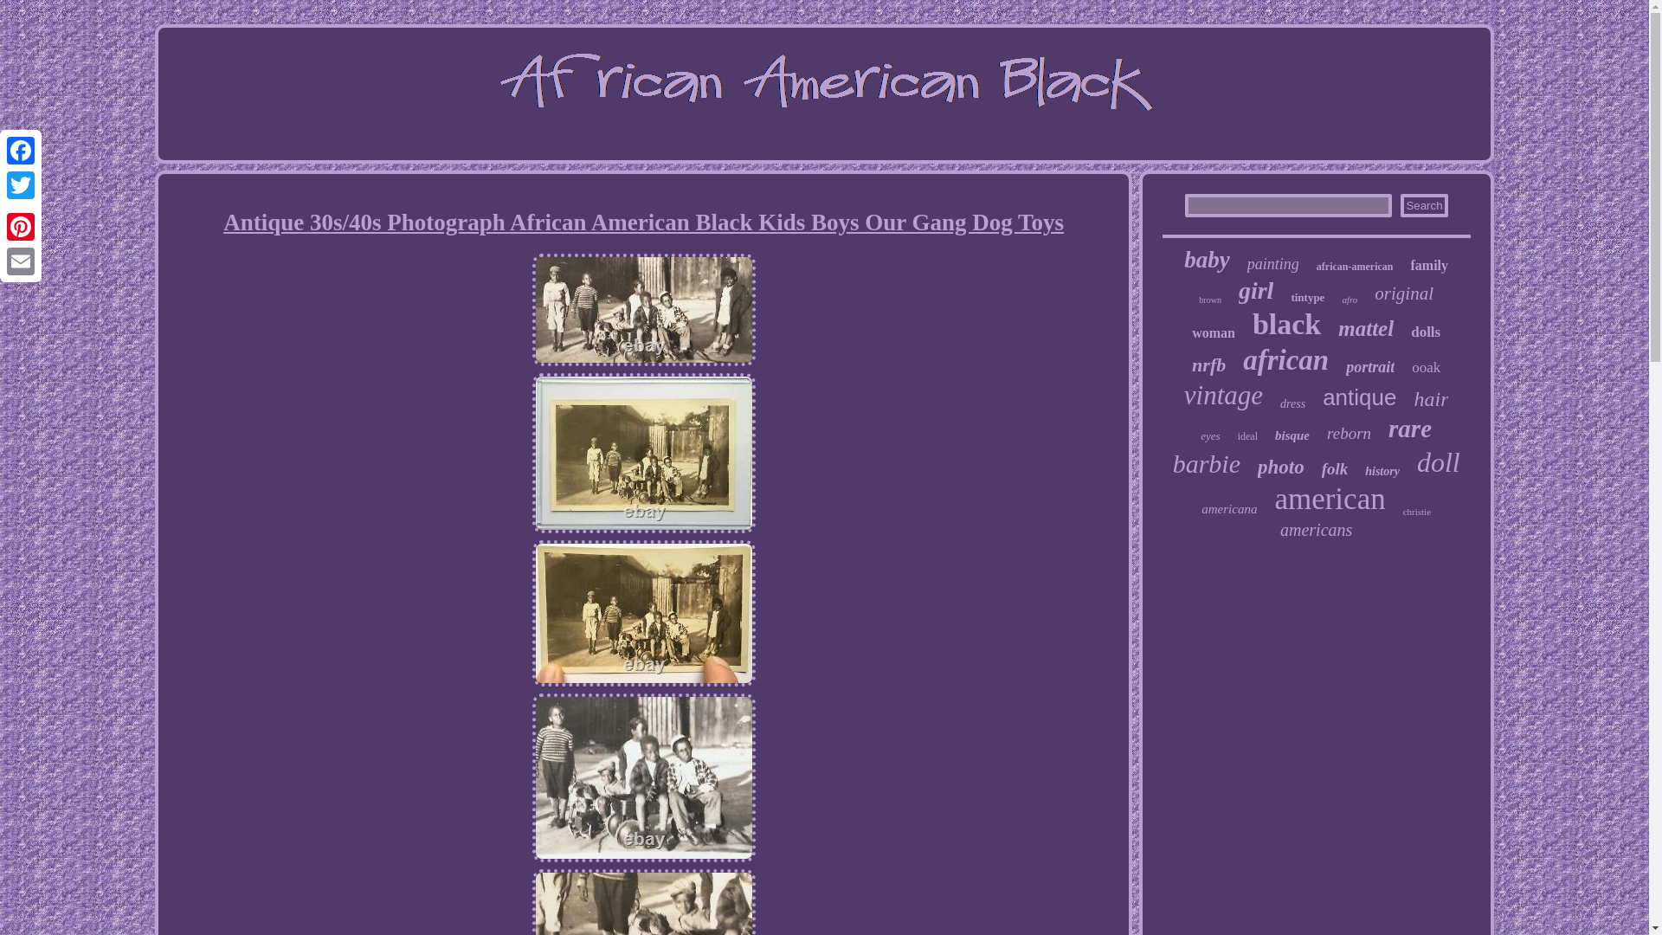 This screenshot has width=1662, height=935. I want to click on Twitter, so click(21, 185).